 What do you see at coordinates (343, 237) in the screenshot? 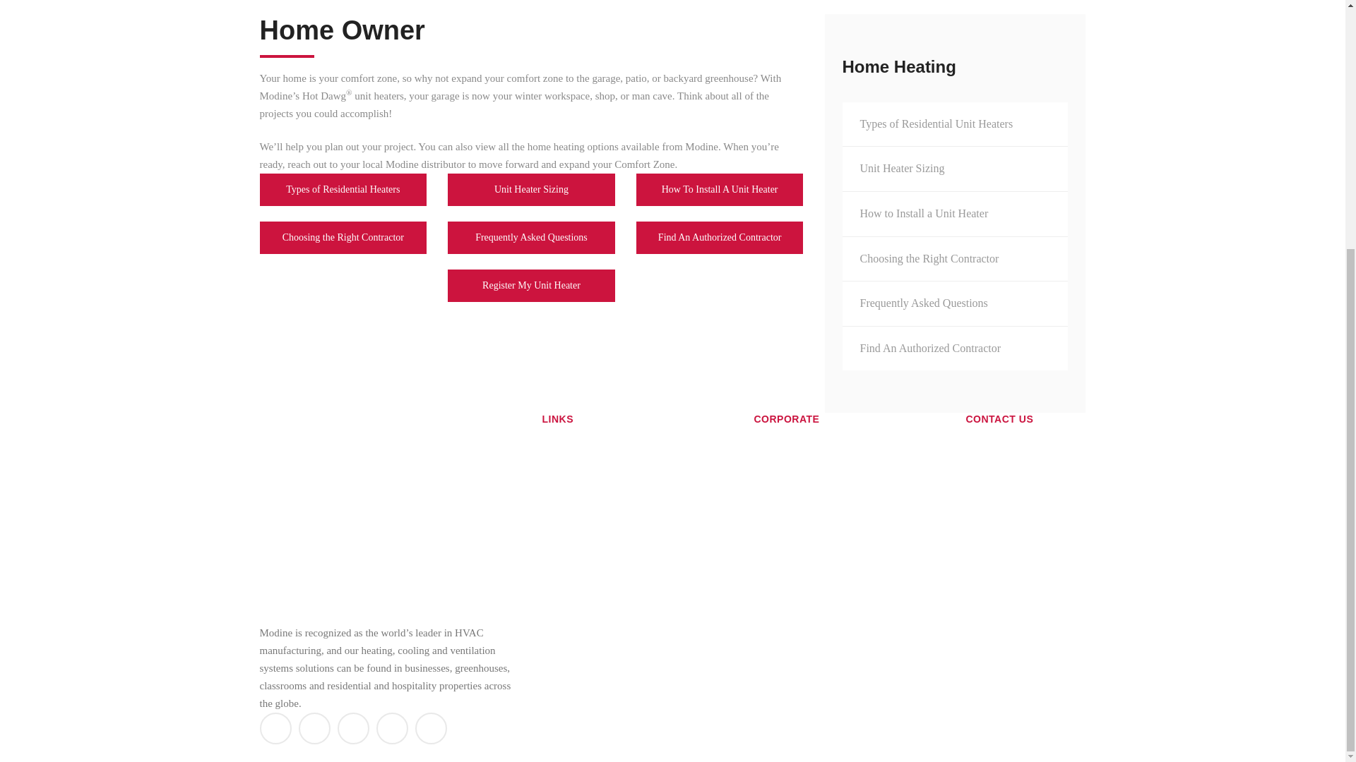
I see `Choosing the Right Contractor` at bounding box center [343, 237].